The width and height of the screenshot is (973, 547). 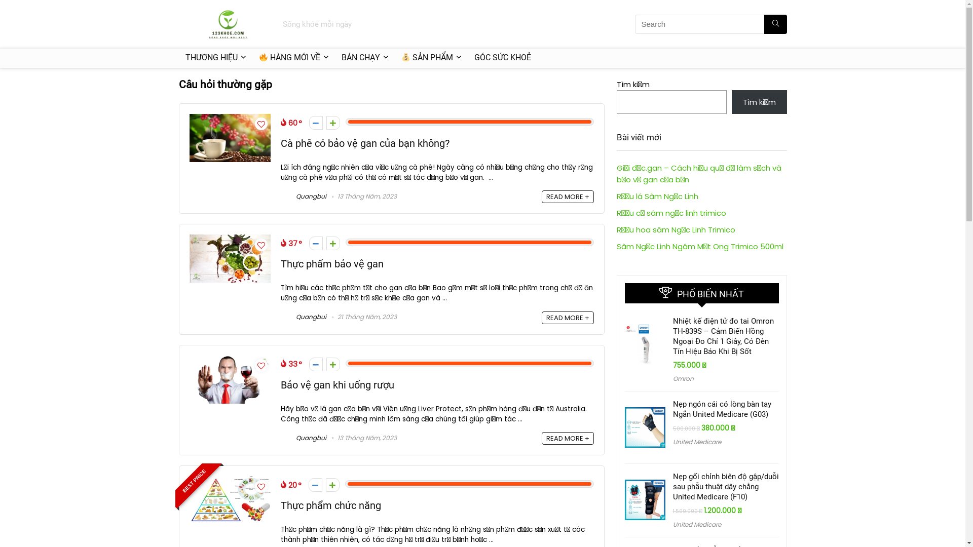 What do you see at coordinates (316, 365) in the screenshot?
I see `Vote down` at bounding box center [316, 365].